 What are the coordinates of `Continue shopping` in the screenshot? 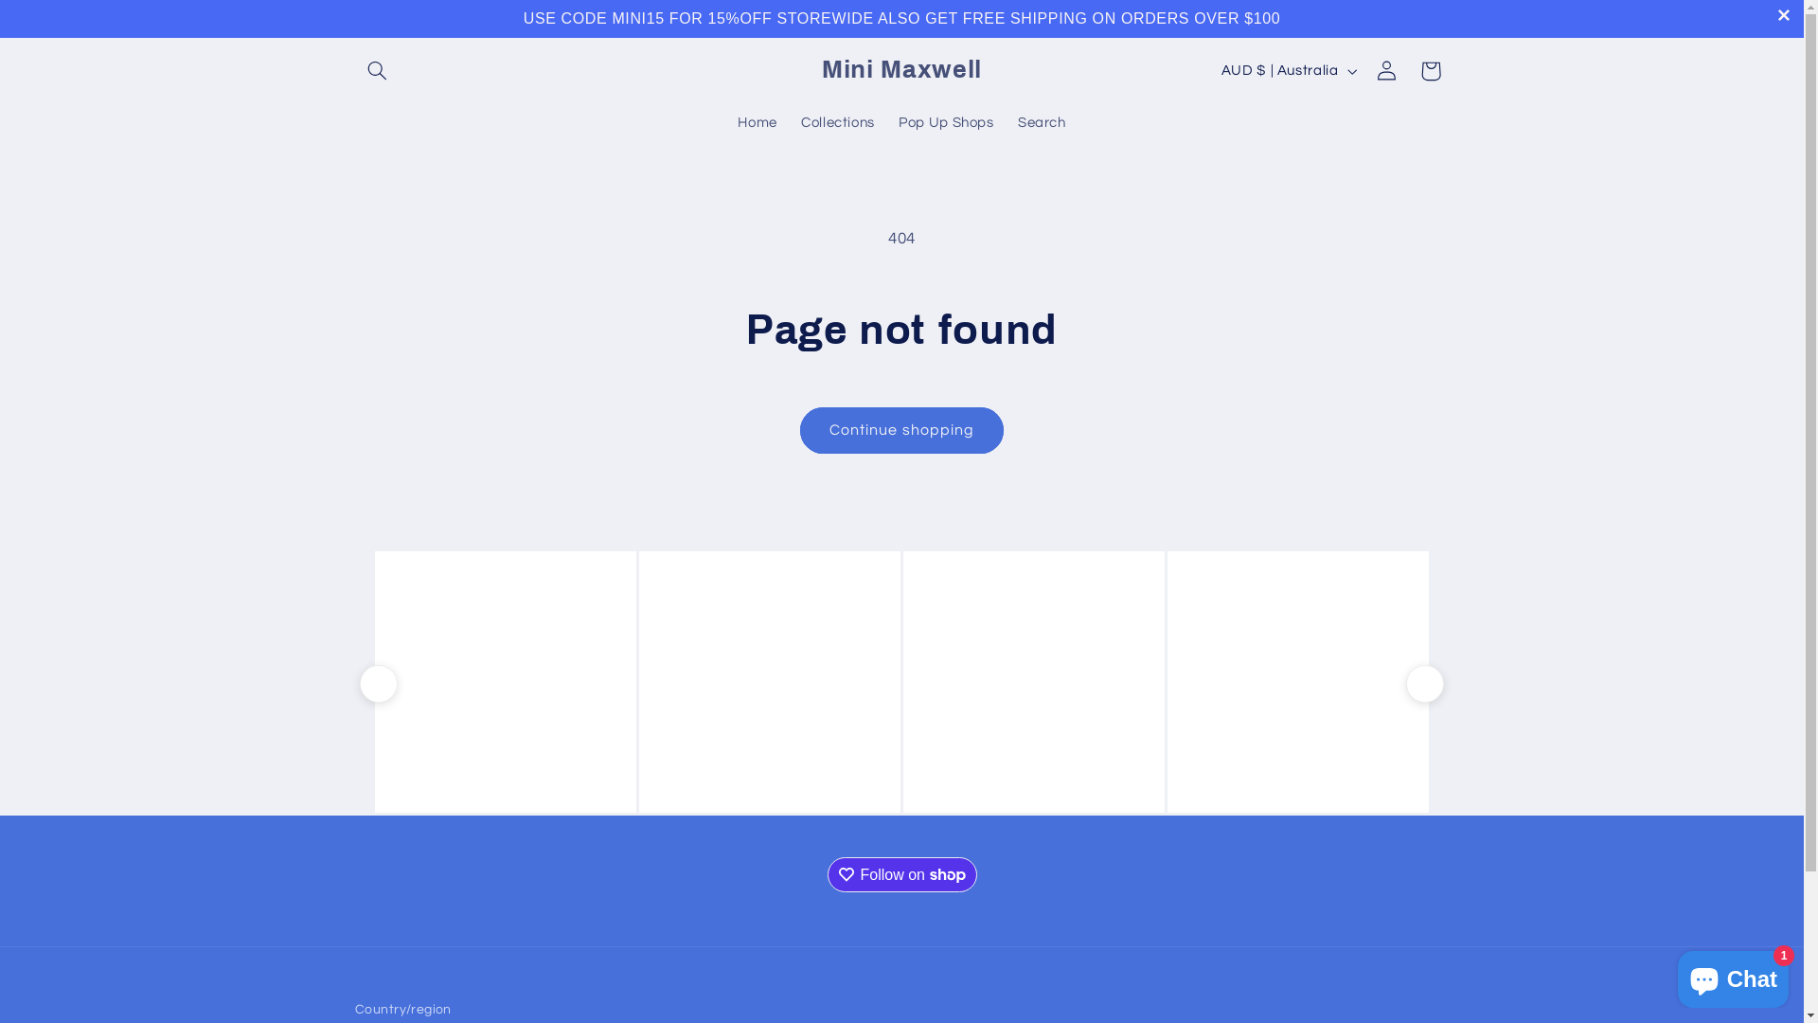 It's located at (902, 430).